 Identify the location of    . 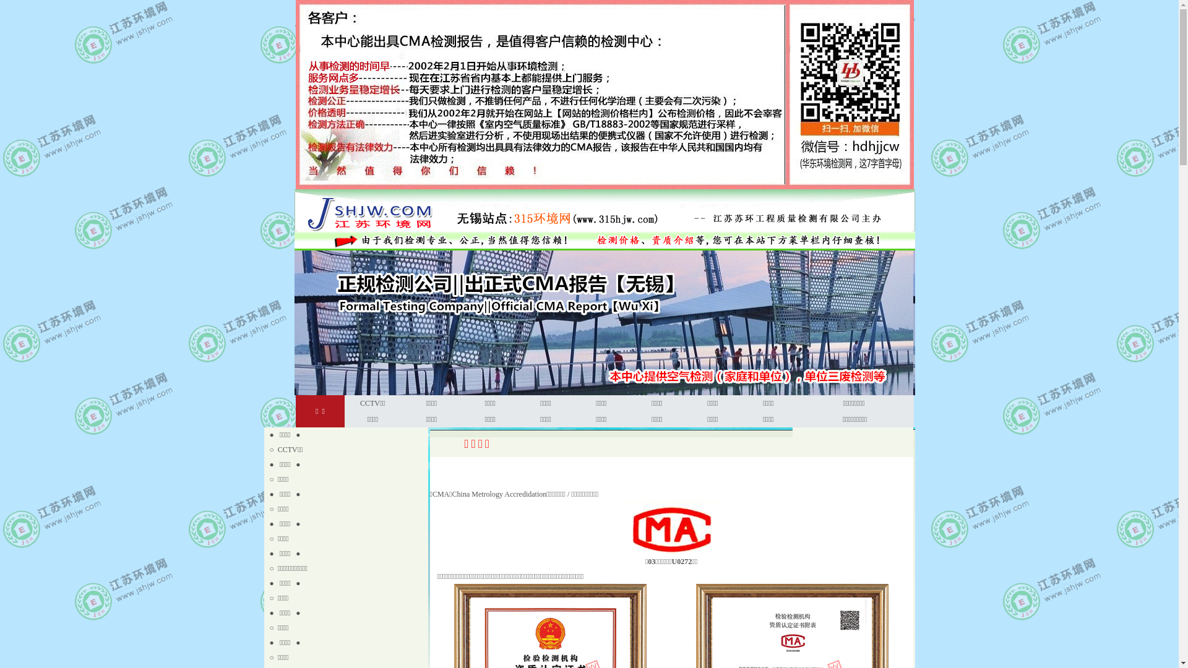
(266, 494).